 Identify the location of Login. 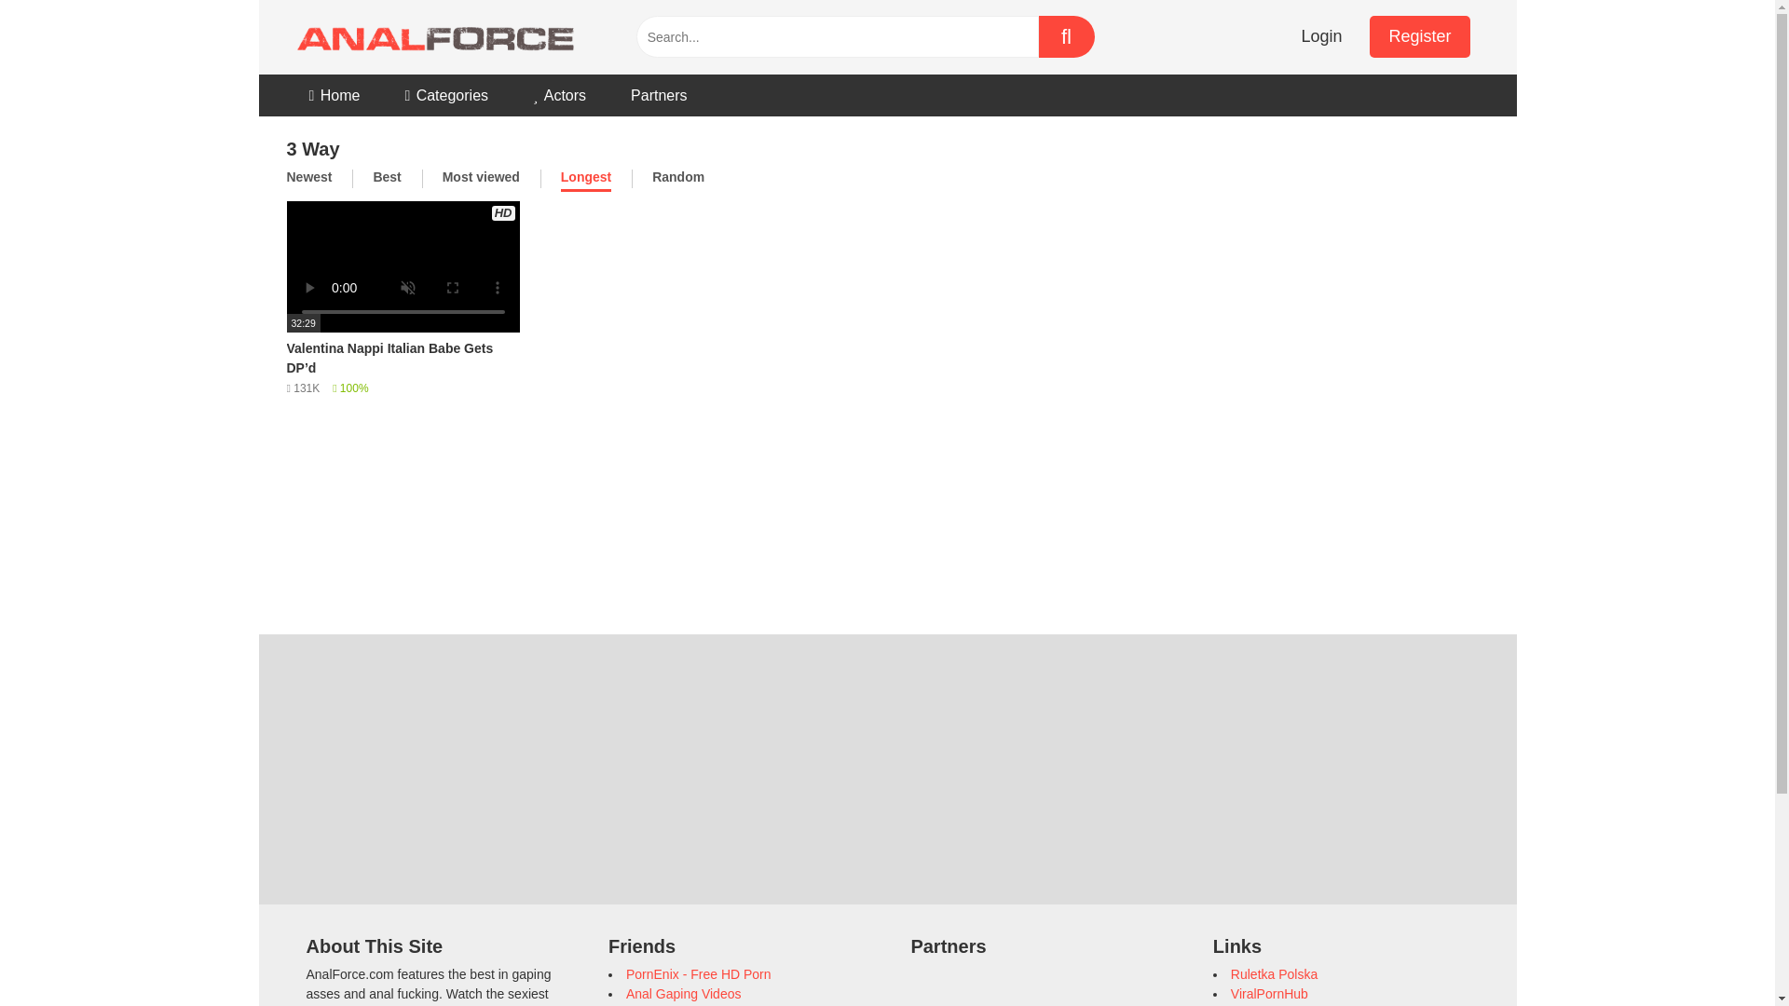
(1321, 36).